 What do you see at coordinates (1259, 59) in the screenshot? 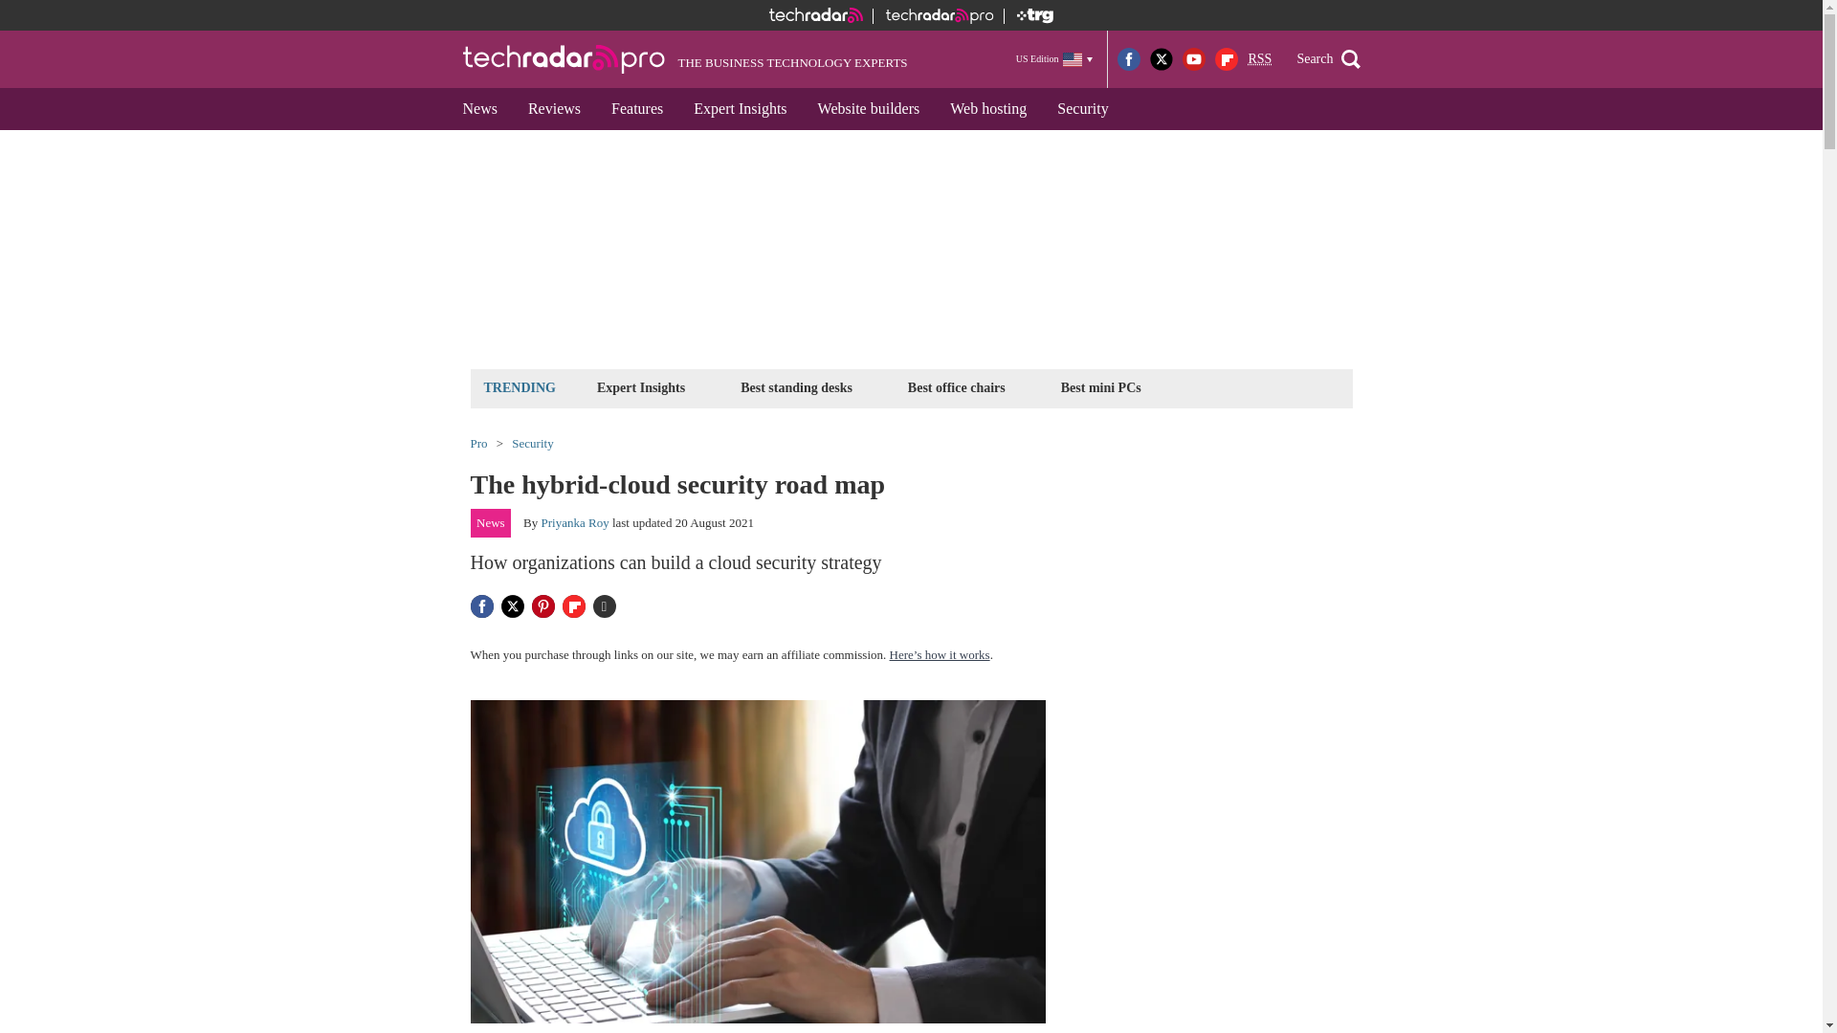
I see `RSS` at bounding box center [1259, 59].